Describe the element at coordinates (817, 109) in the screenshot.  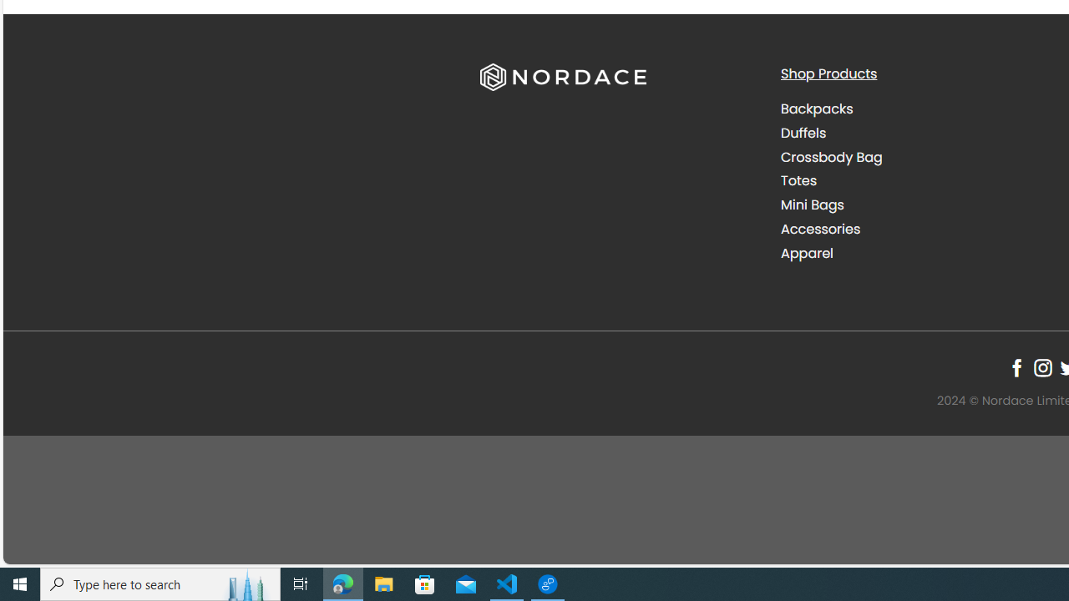
I see `Backpacks` at that location.